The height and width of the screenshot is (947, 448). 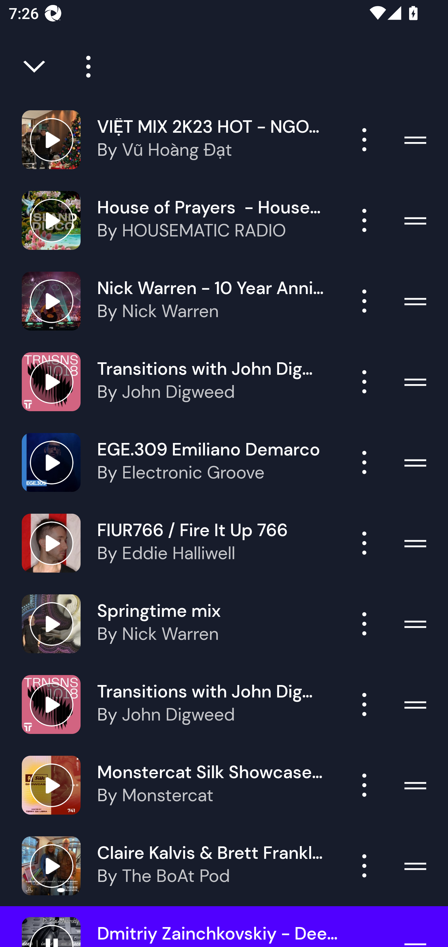 What do you see at coordinates (364, 221) in the screenshot?
I see `Show options button` at bounding box center [364, 221].